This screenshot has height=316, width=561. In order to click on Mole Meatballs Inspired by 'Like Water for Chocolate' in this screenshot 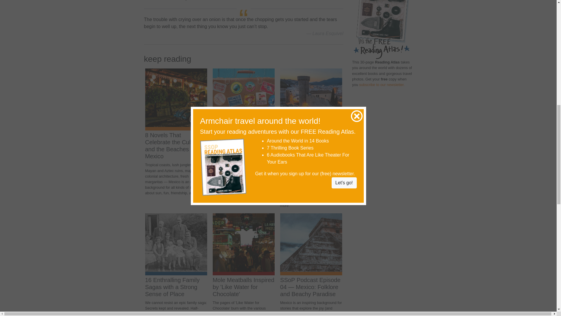, I will do `click(243, 287)`.